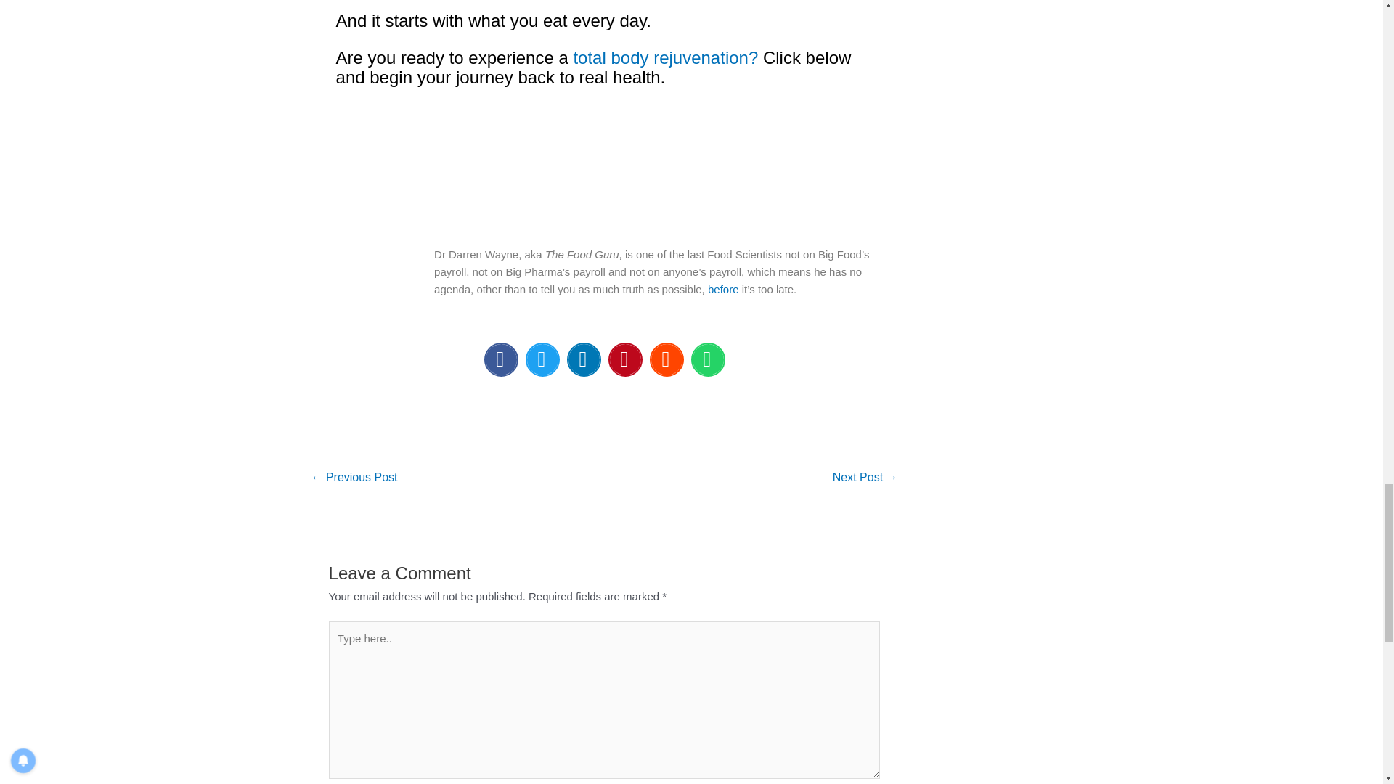 The image size is (1394, 784). I want to click on The MealBetix Lifestyle, so click(604, 167).